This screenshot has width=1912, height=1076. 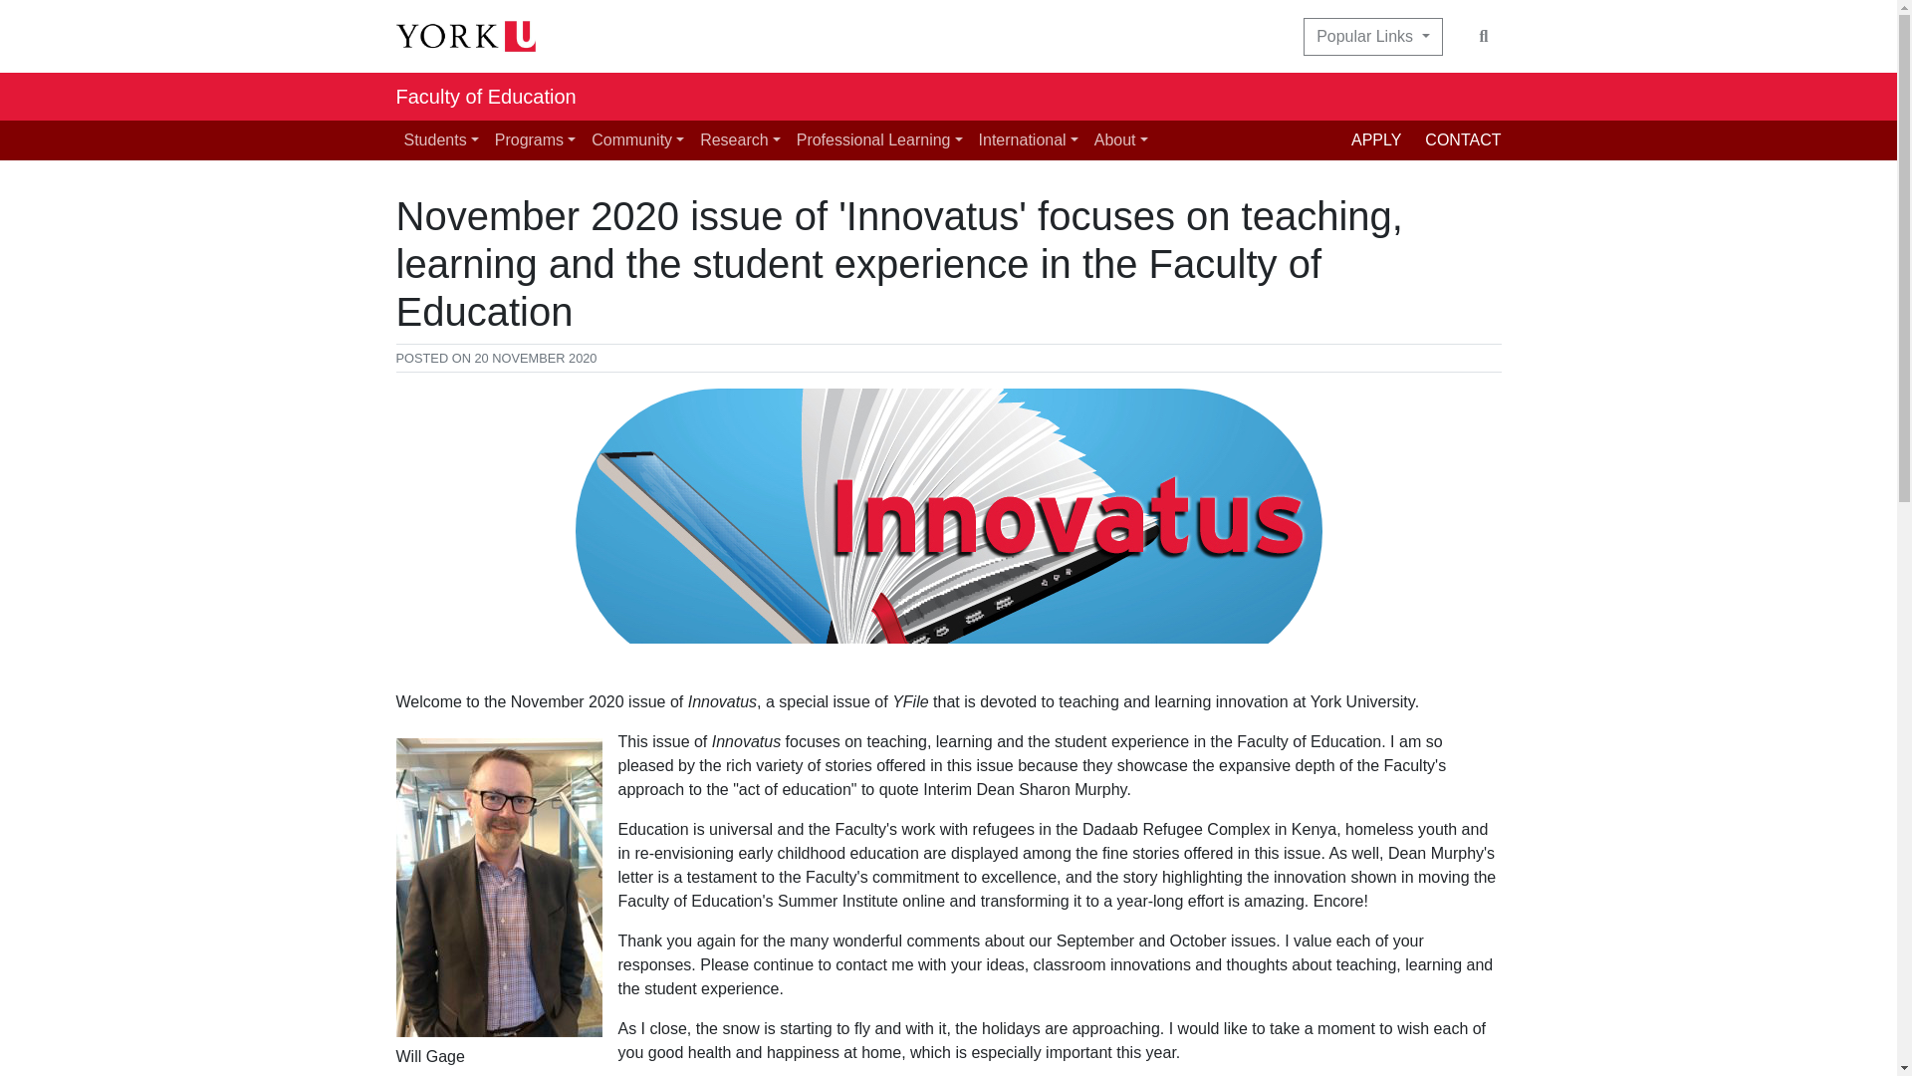 I want to click on Research, so click(x=740, y=139).